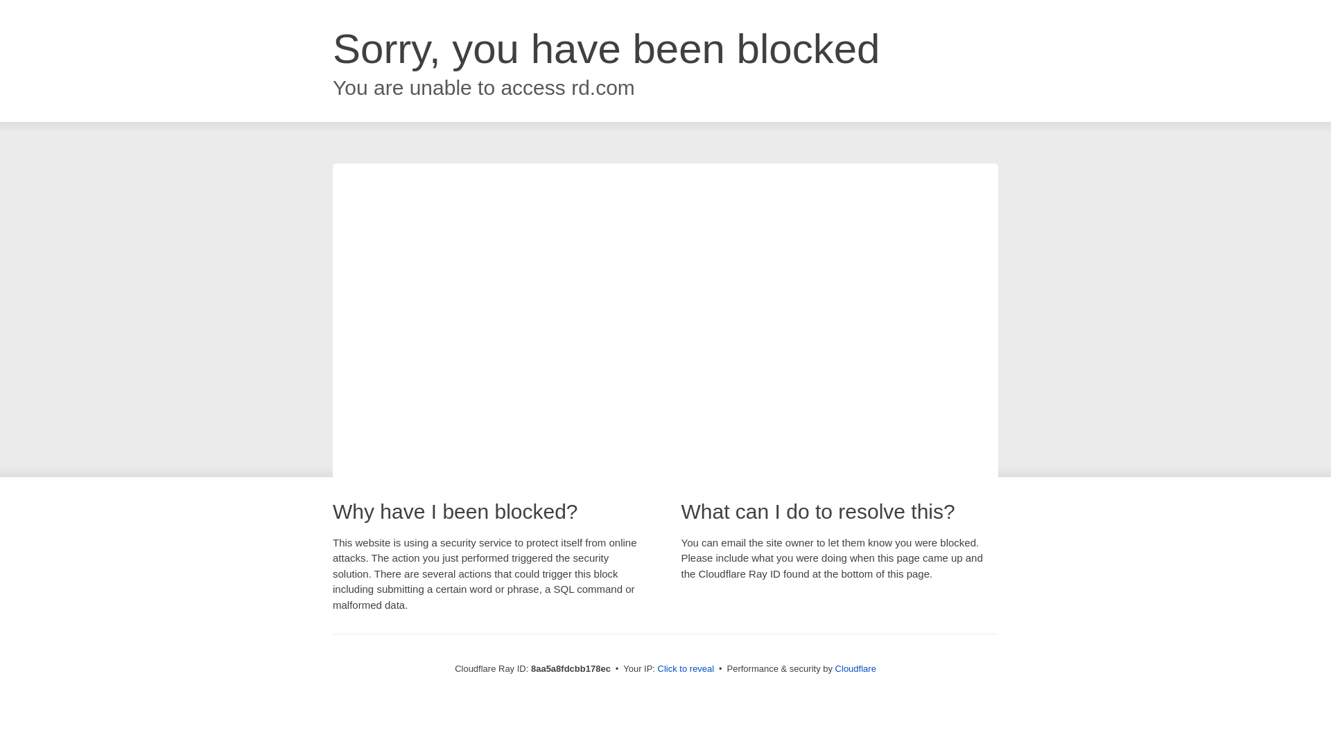  Describe the element at coordinates (855, 668) in the screenshot. I see `Cloudflare` at that location.